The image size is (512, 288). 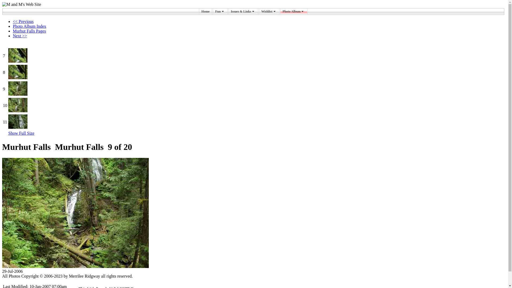 What do you see at coordinates (220, 11) in the screenshot?
I see `Fun` at bounding box center [220, 11].